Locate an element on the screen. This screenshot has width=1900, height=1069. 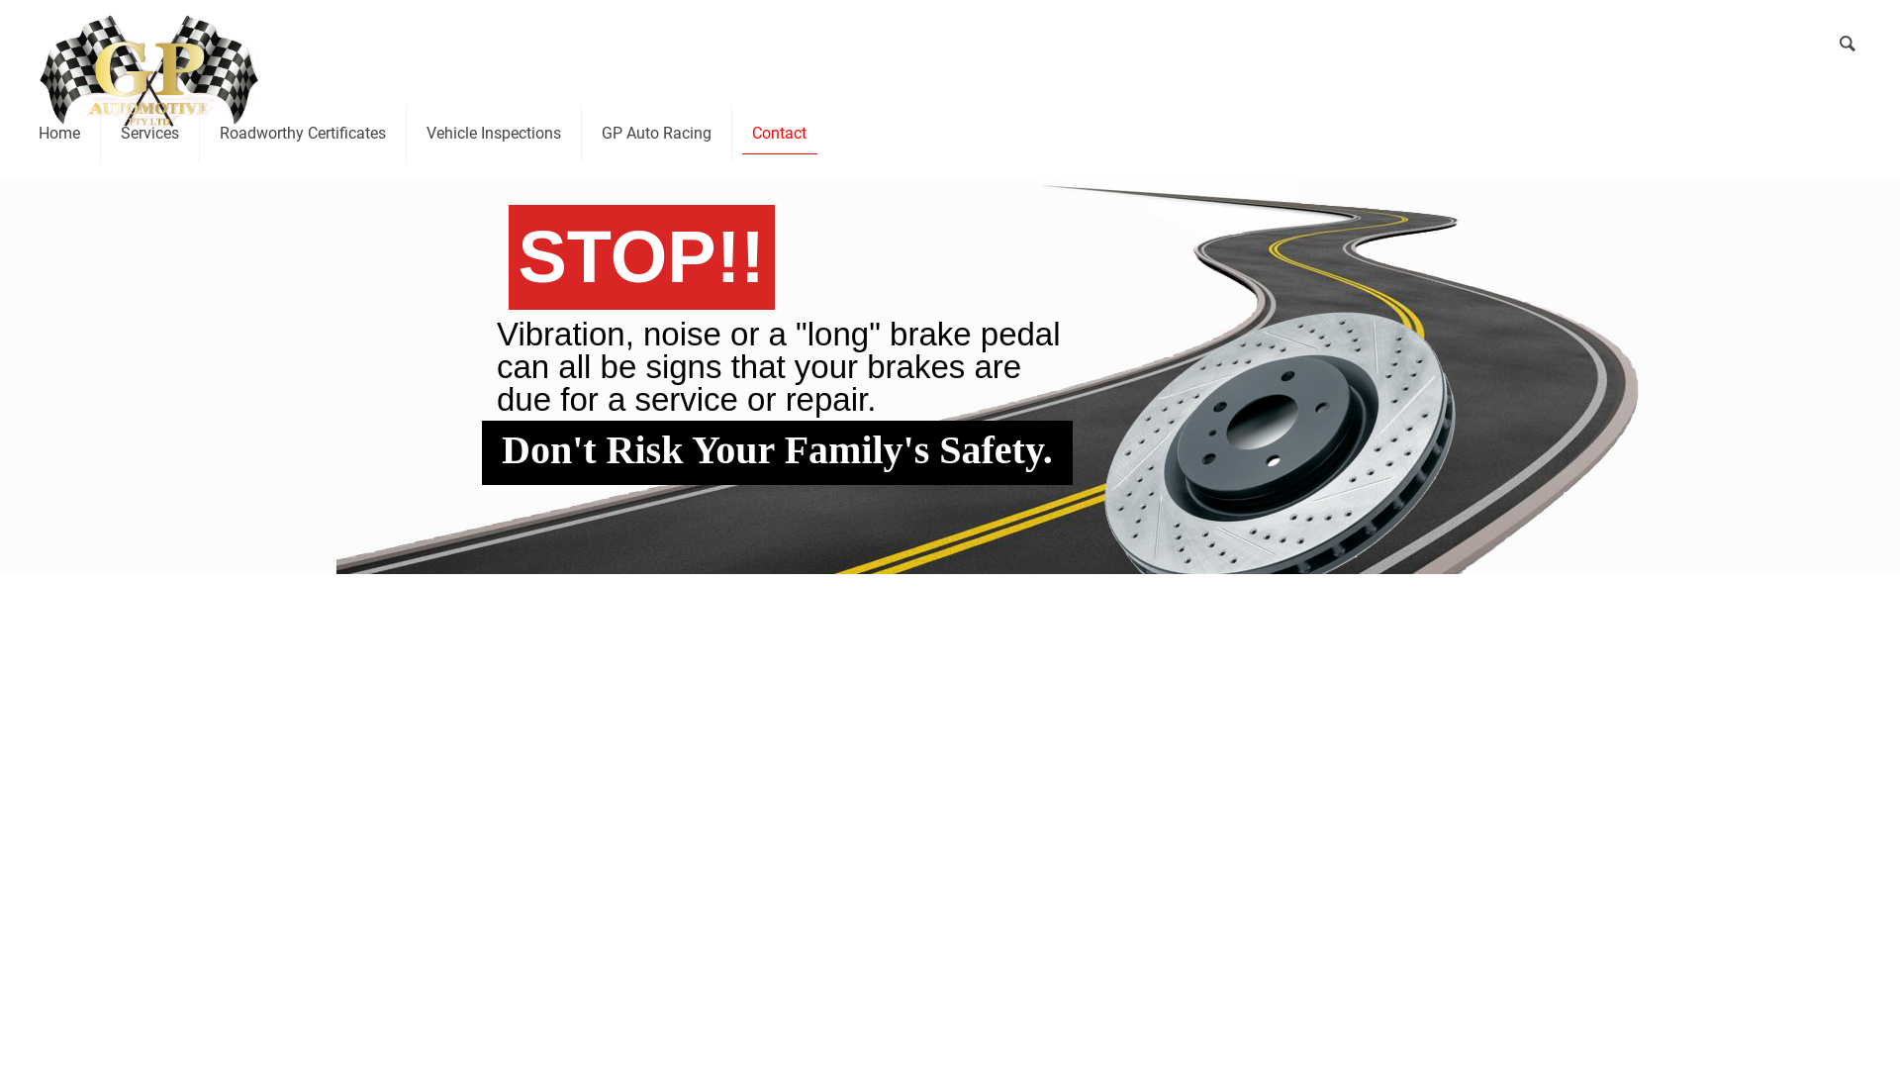
GP Automotive is located at coordinates (148, 45).